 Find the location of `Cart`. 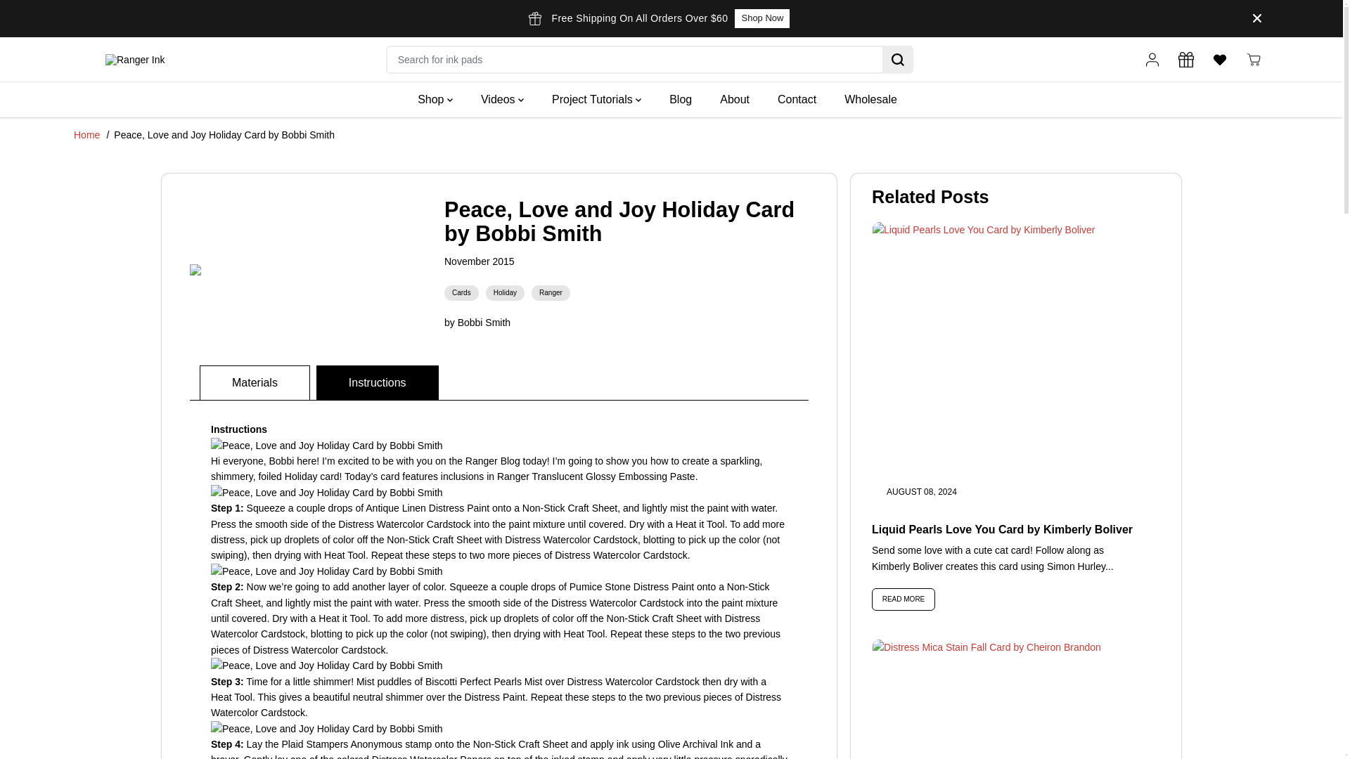

Cart is located at coordinates (1253, 59).